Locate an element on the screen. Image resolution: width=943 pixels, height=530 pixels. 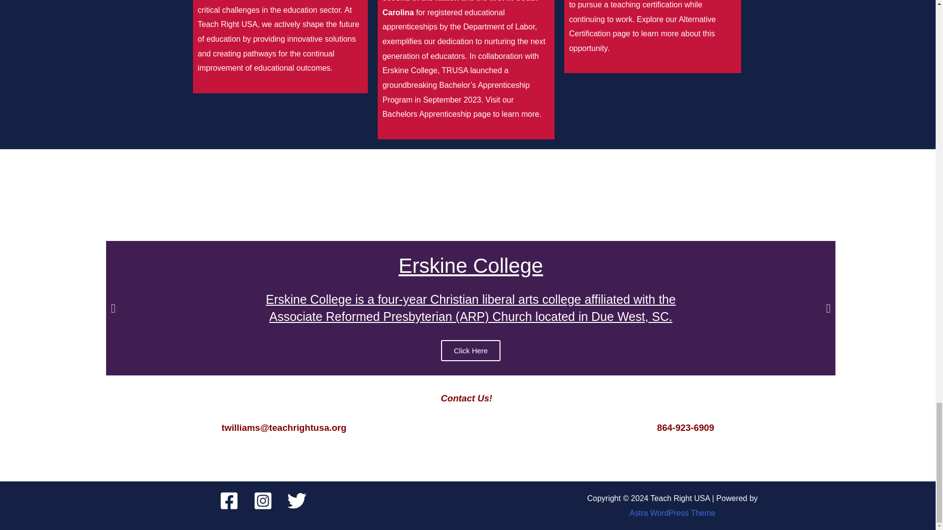
Astra WordPress Theme is located at coordinates (673, 513).